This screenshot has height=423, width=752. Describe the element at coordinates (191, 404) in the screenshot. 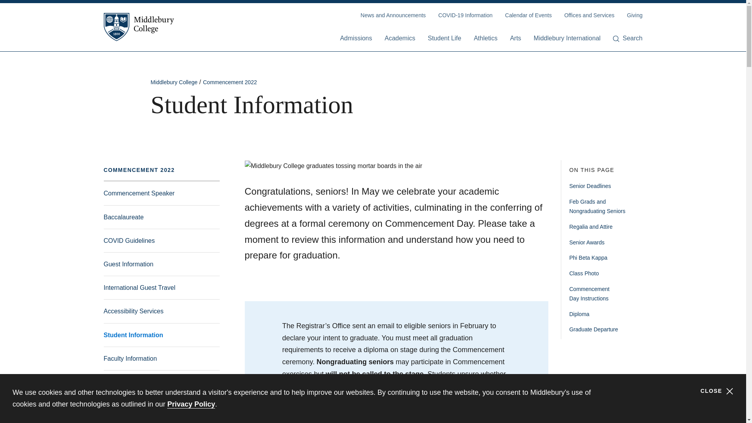

I see `Privacy Policy` at that location.